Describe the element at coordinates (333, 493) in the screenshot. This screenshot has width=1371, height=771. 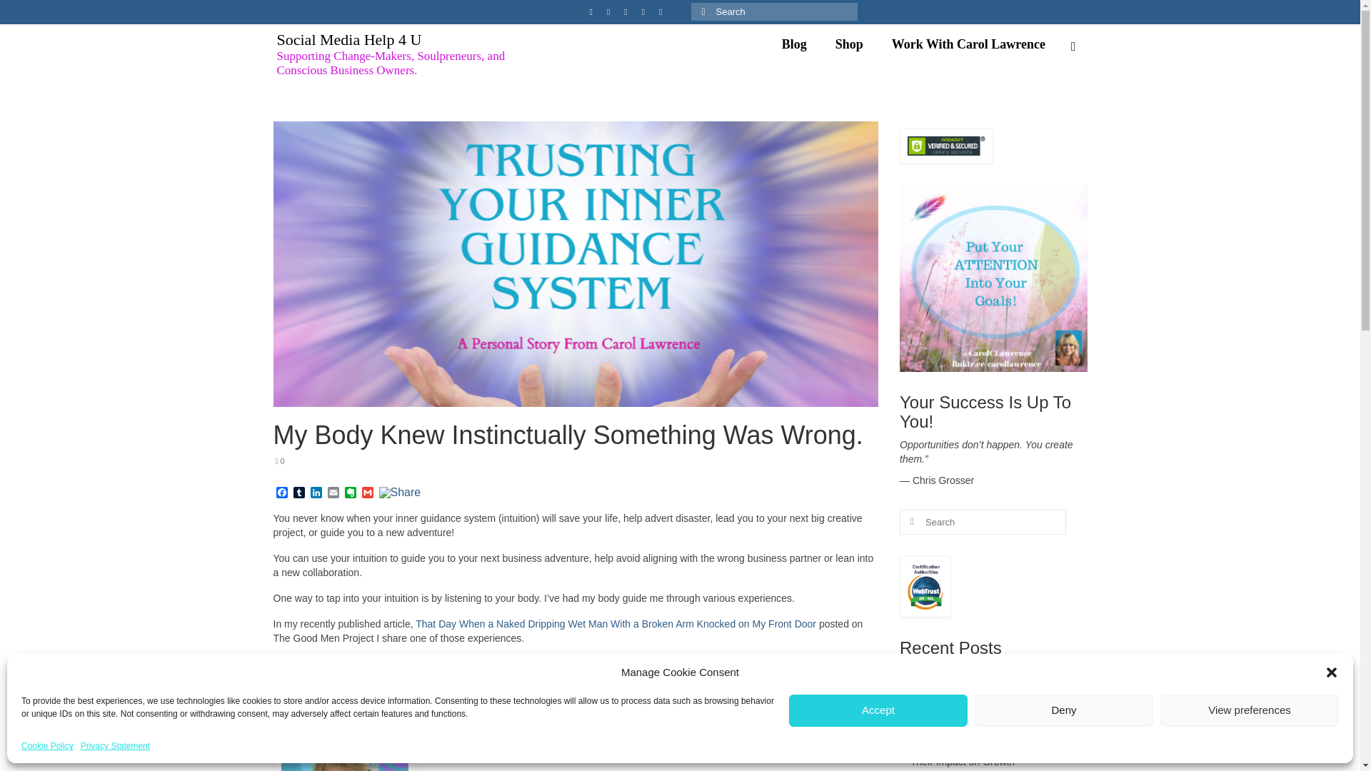
I see `Email` at that location.